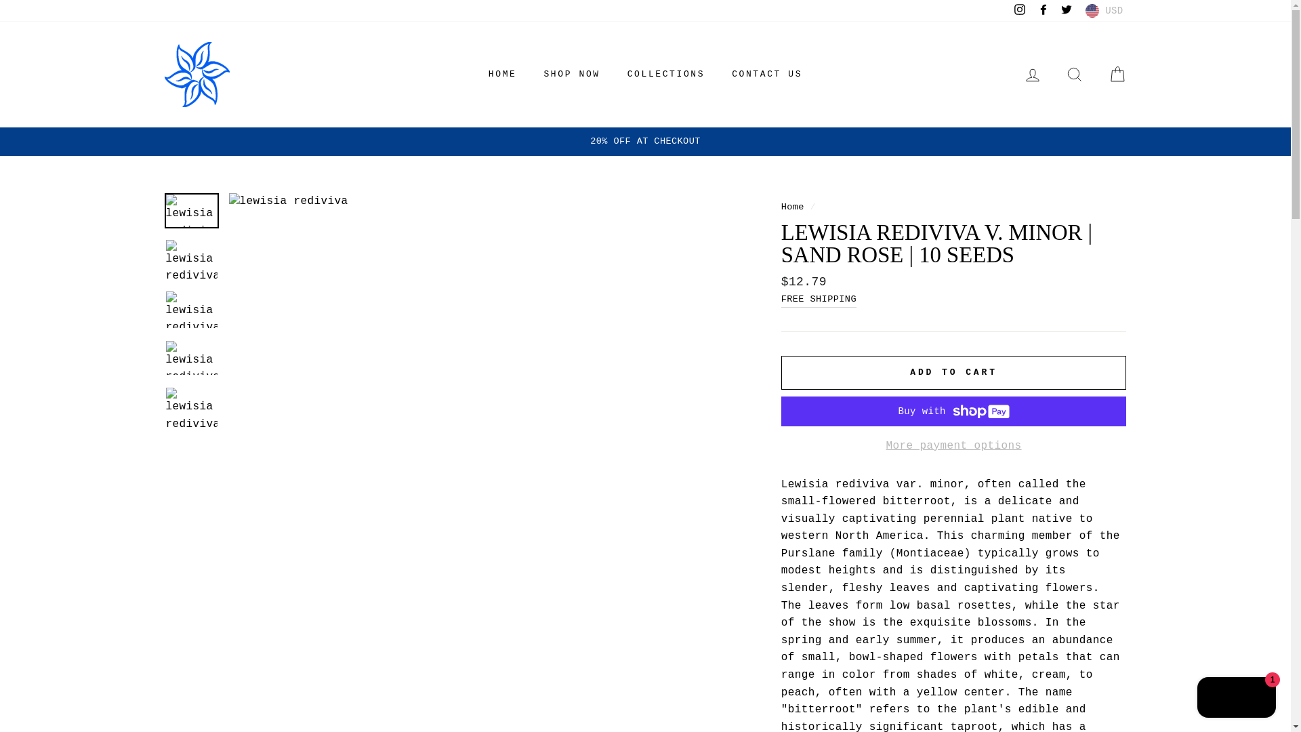 The width and height of the screenshot is (1301, 732). I want to click on Shopify online store chat, so click(1236, 699).